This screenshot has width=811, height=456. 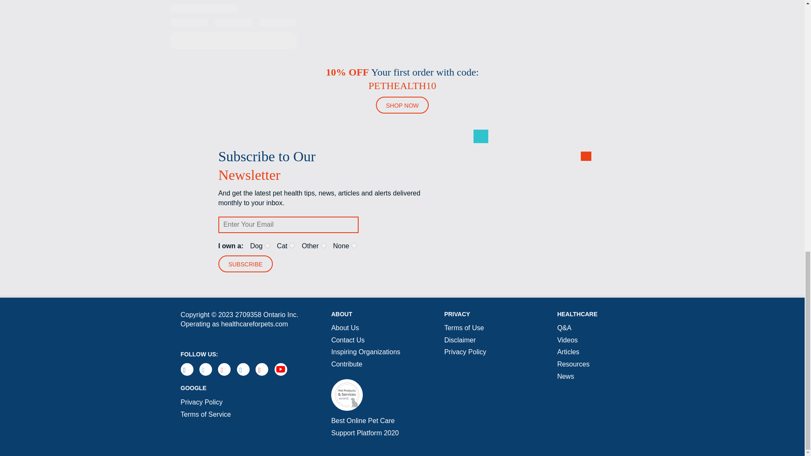 I want to click on Privacy Policy, so click(x=202, y=402).